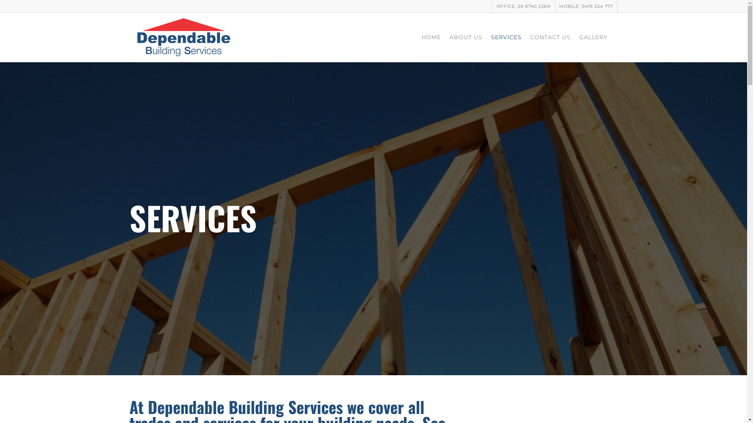 Image resolution: width=753 pixels, height=423 pixels. What do you see at coordinates (551, 39) in the screenshot?
I see `CONTACT US` at bounding box center [551, 39].